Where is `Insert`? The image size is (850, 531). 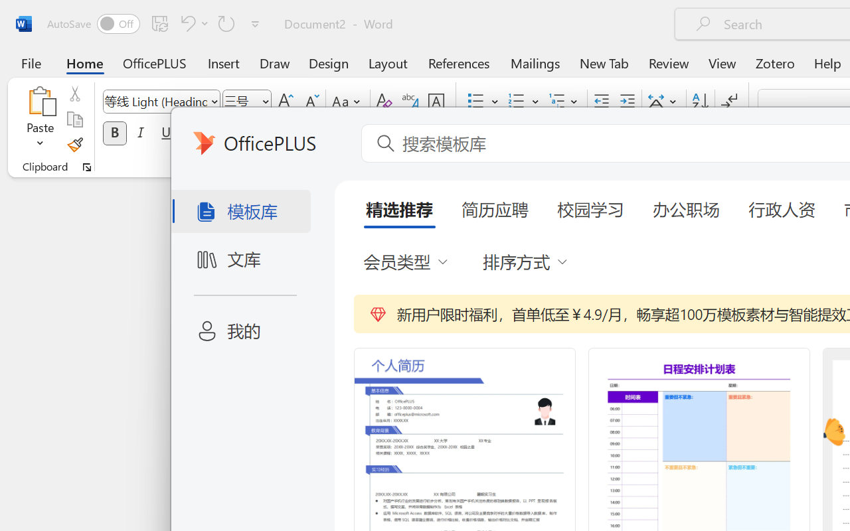
Insert is located at coordinates (224, 62).